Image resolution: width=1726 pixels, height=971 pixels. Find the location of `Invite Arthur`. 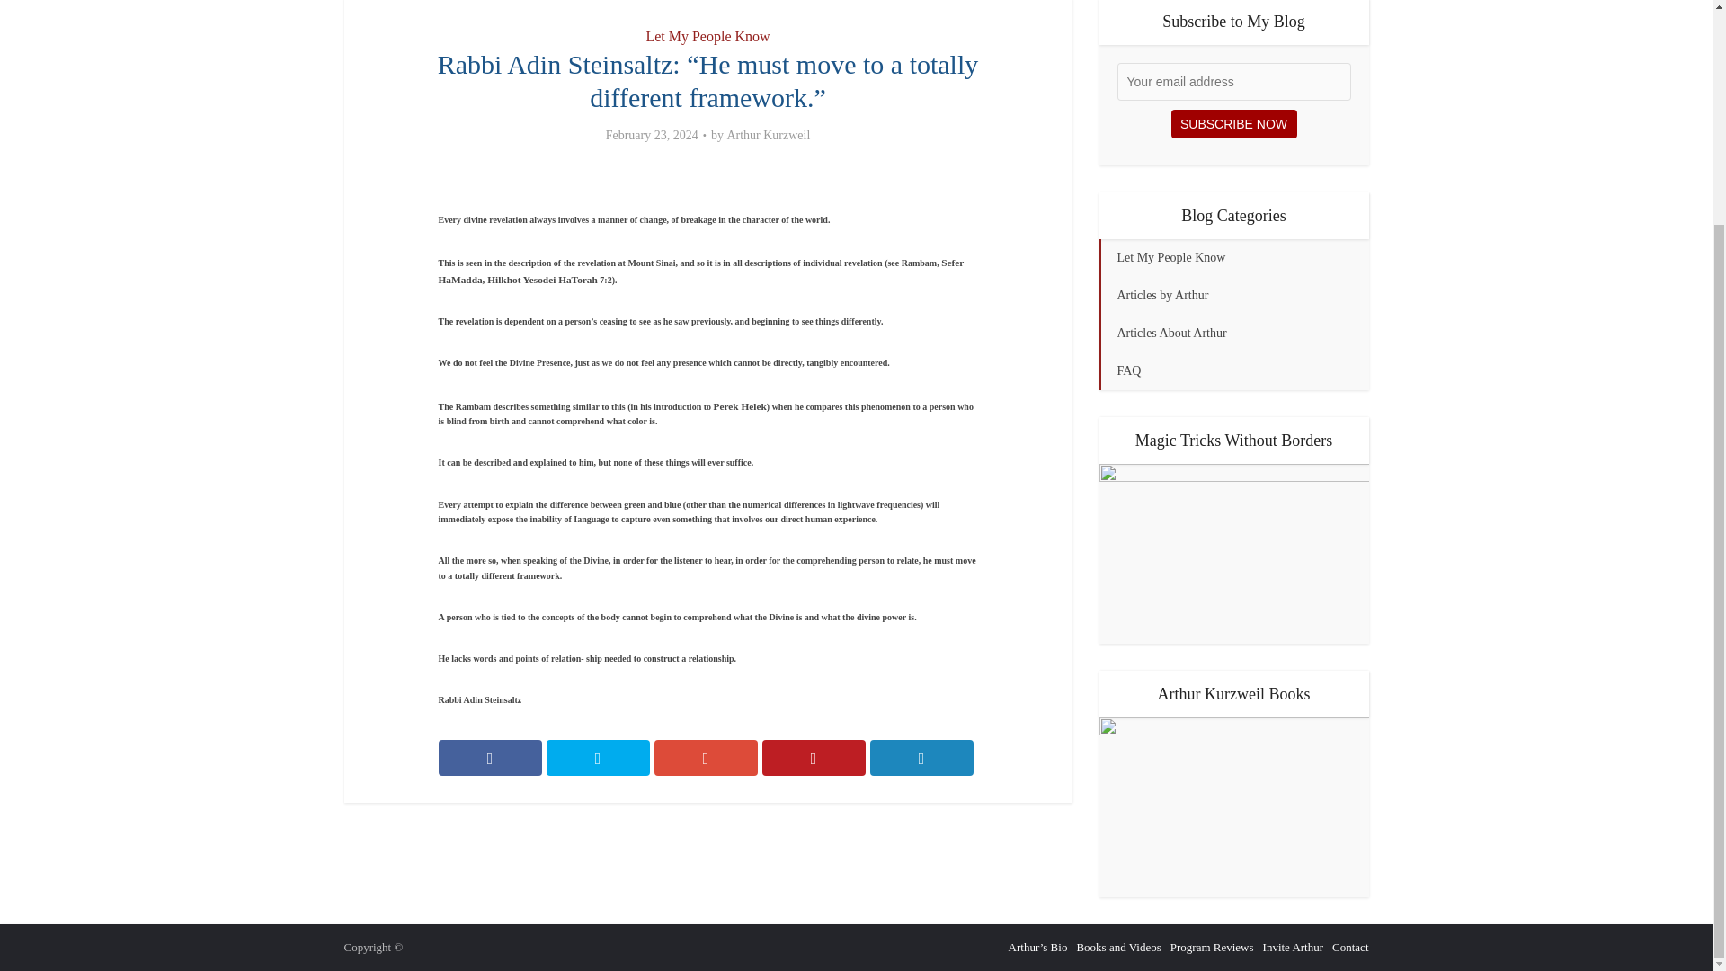

Invite Arthur is located at coordinates (1293, 947).